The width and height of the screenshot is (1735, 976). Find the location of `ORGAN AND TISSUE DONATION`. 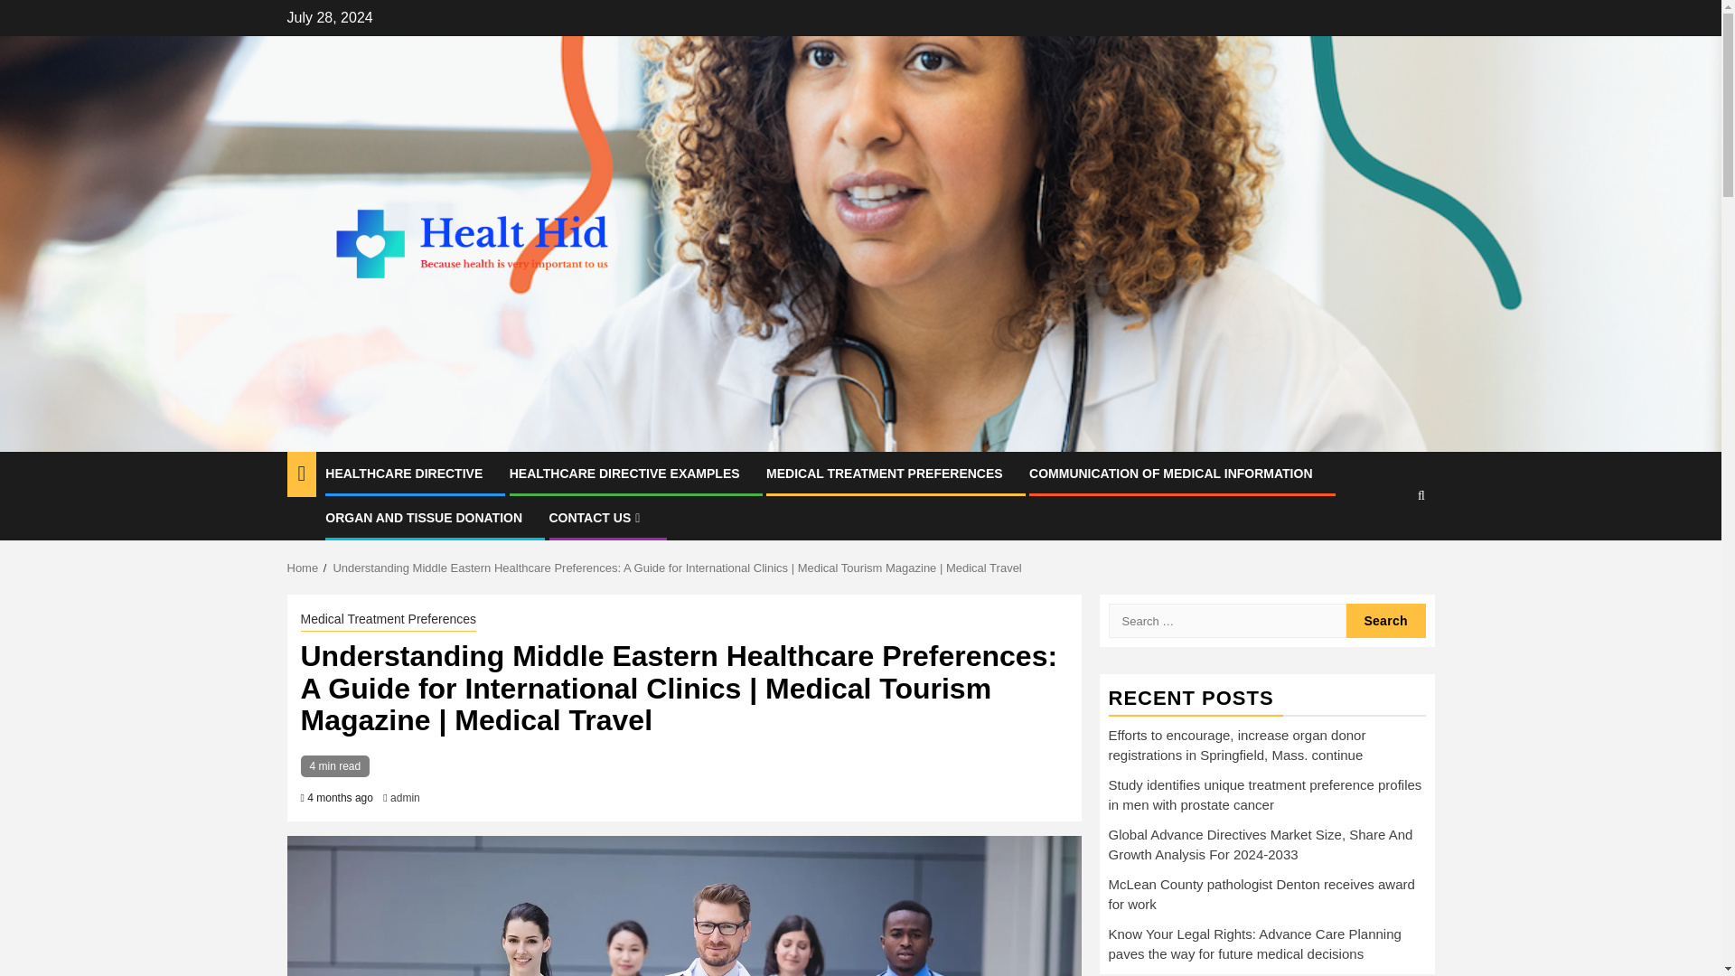

ORGAN AND TISSUE DONATION is located at coordinates (423, 517).